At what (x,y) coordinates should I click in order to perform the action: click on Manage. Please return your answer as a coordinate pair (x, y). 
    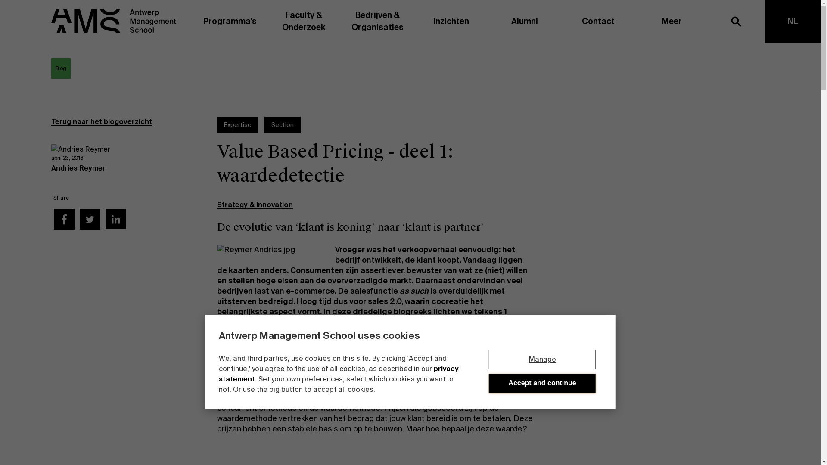
    Looking at the image, I should click on (542, 360).